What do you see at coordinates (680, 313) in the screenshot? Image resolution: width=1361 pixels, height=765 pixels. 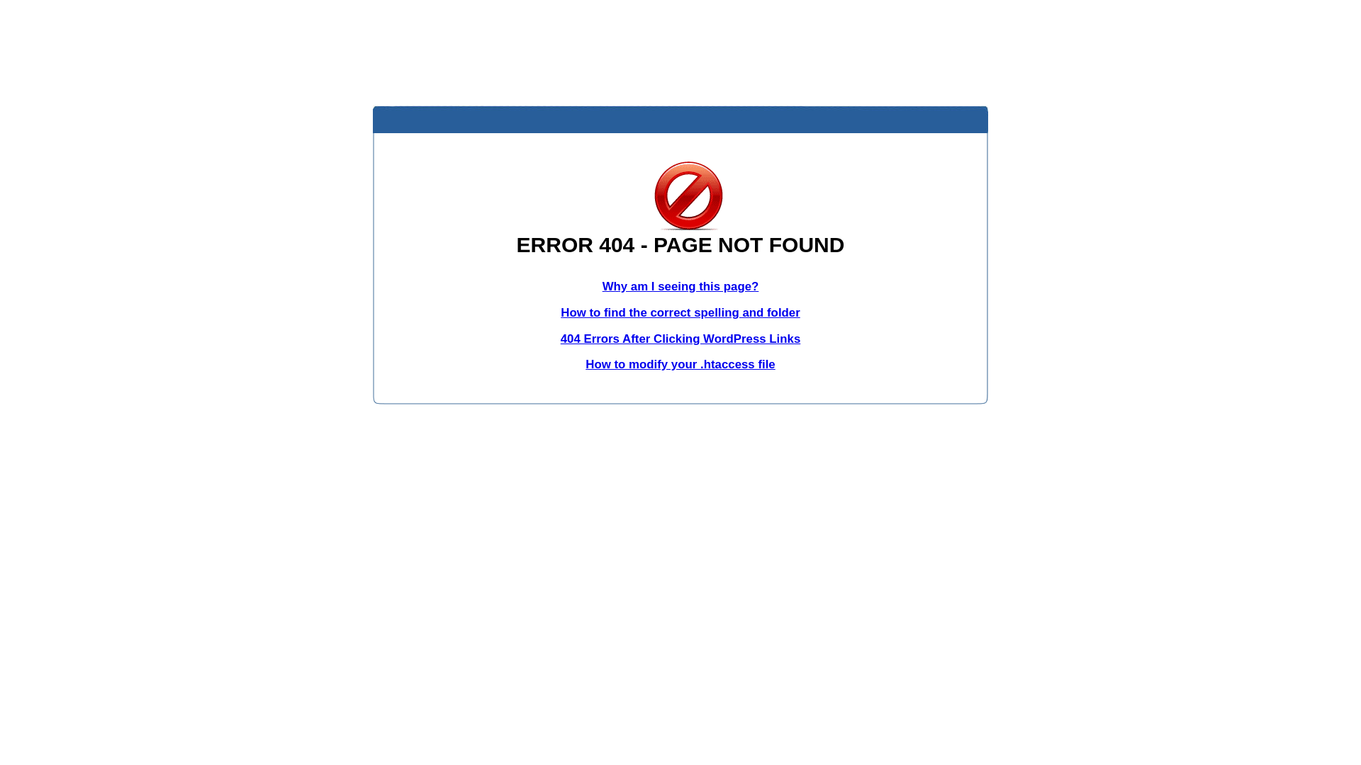 I see `How to find the correct spelling and folder` at bounding box center [680, 313].